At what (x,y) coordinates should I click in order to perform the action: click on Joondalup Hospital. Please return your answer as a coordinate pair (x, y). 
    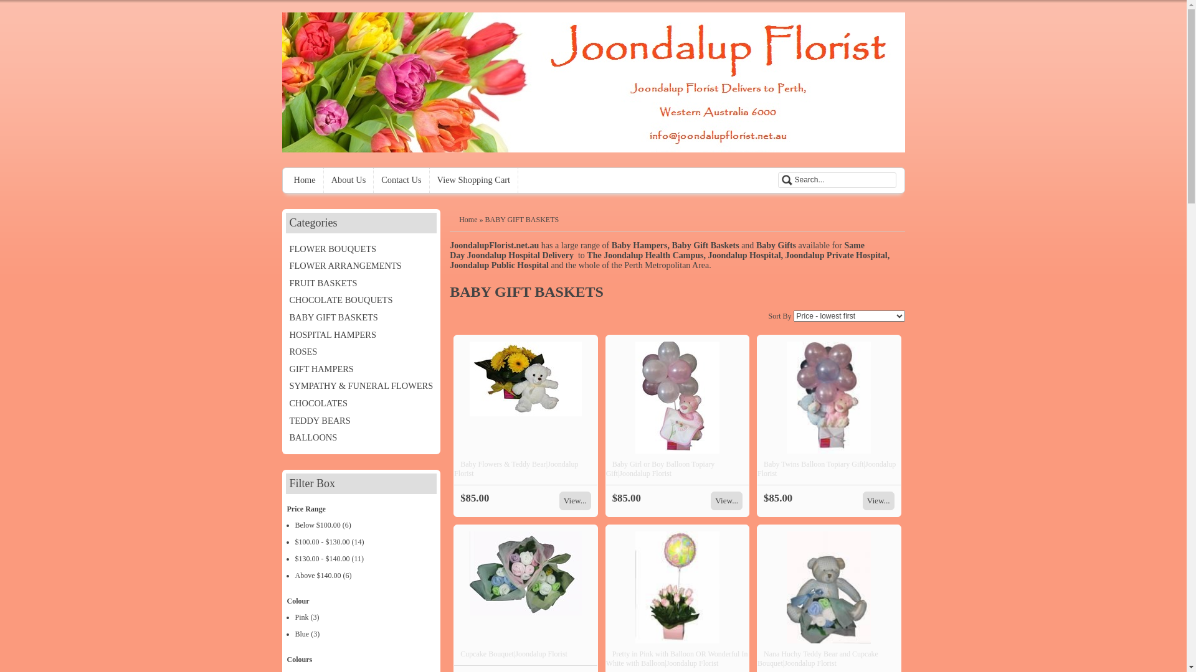
    Looking at the image, I should click on (744, 255).